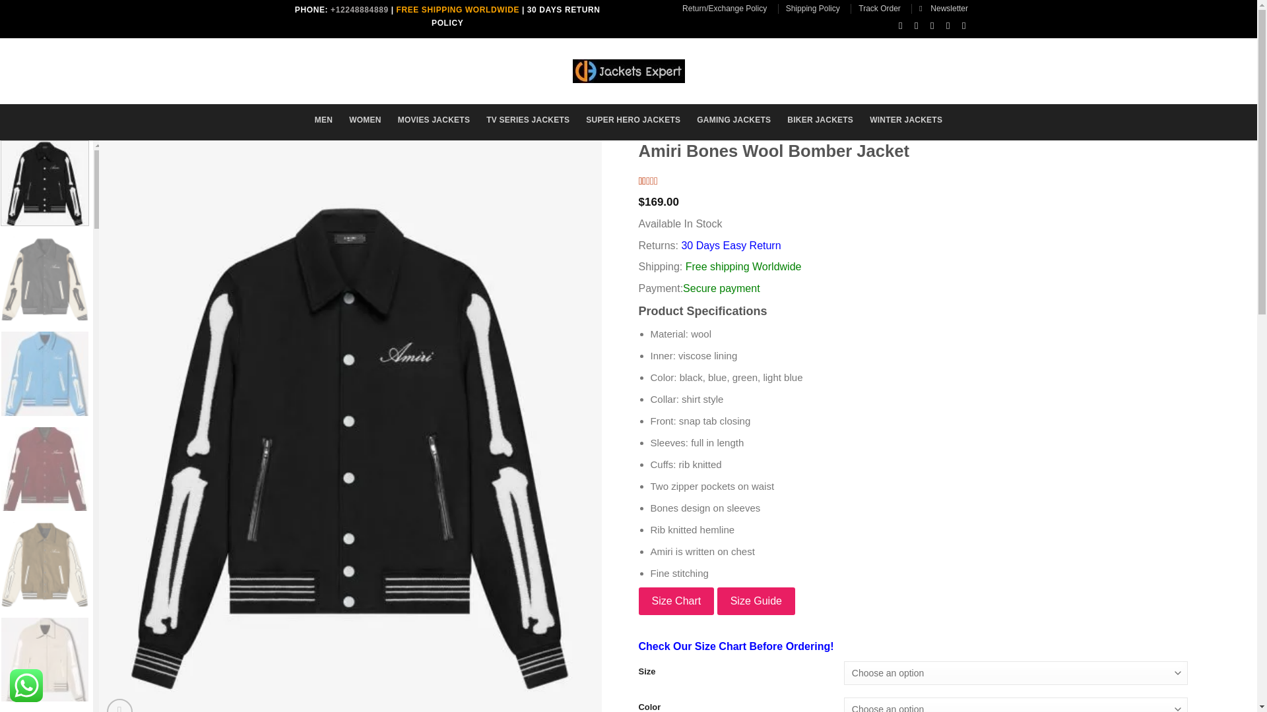 The image size is (1267, 712). Describe the element at coordinates (880, 8) in the screenshot. I see `Track Order` at that location.